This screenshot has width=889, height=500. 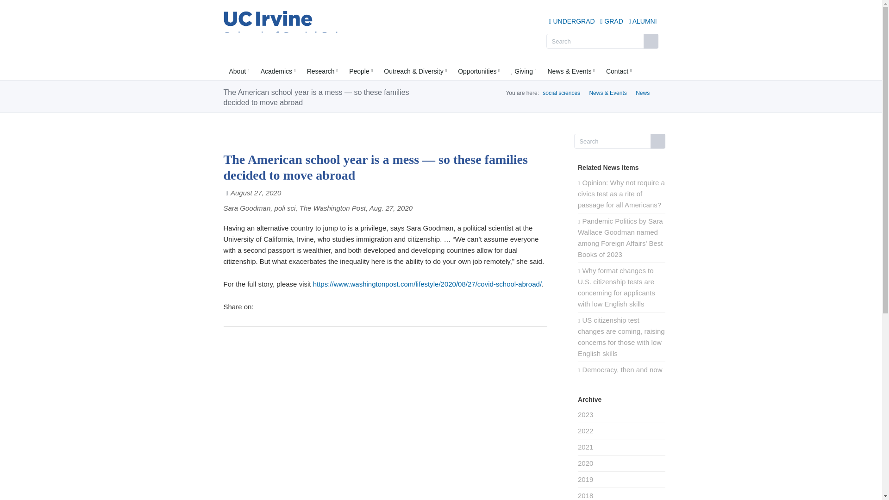 What do you see at coordinates (361, 71) in the screenshot?
I see `People ` at bounding box center [361, 71].